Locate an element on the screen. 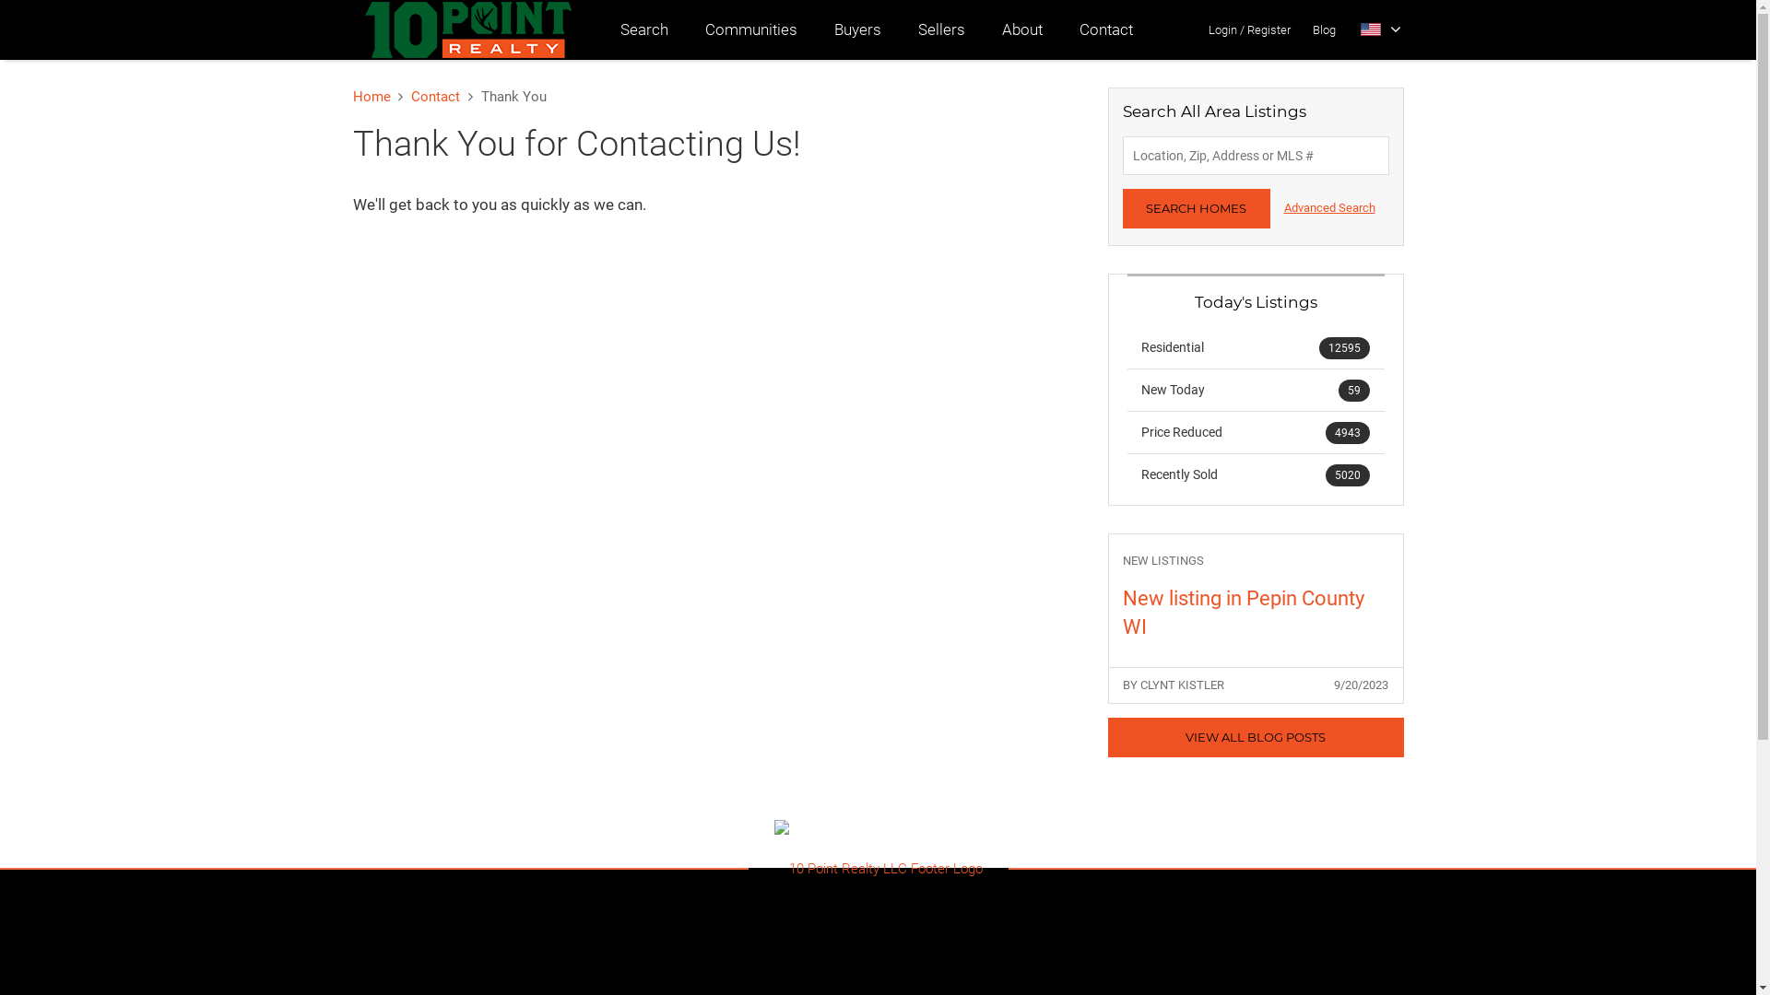  Home is located at coordinates (371, 97).